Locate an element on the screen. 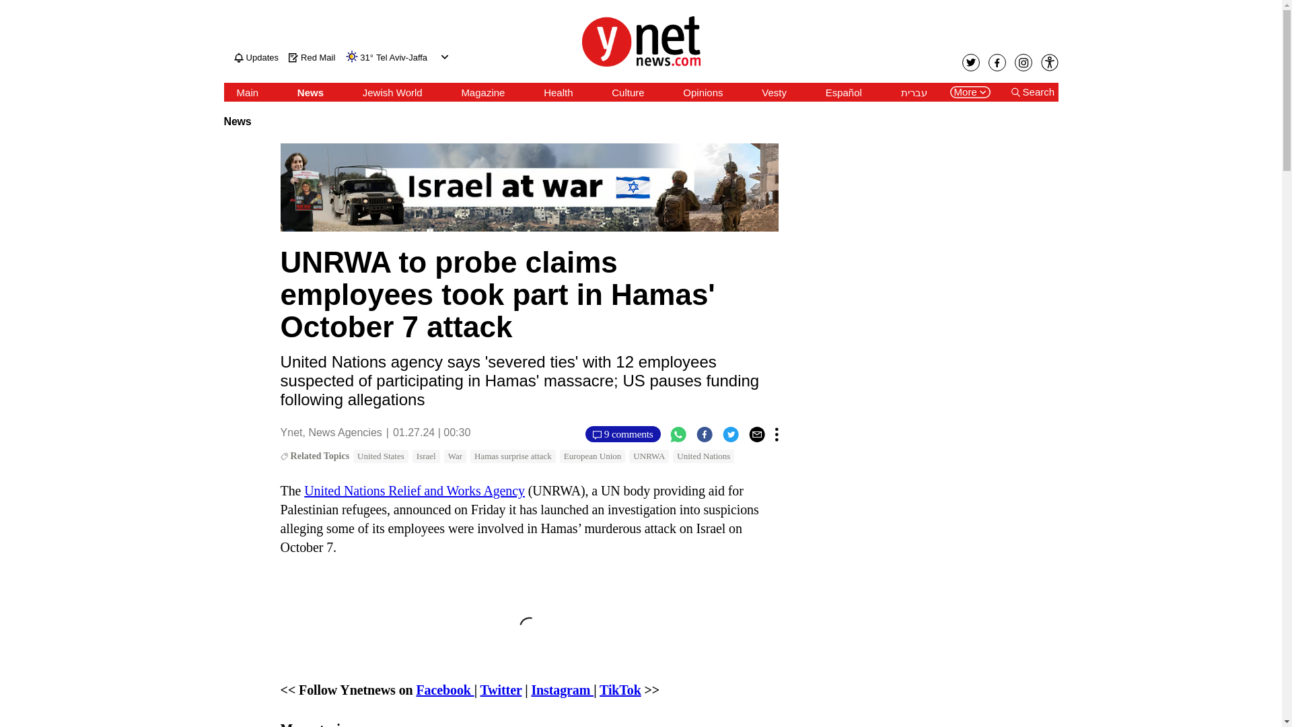 The image size is (1292, 727). Opinions is located at coordinates (703, 92).